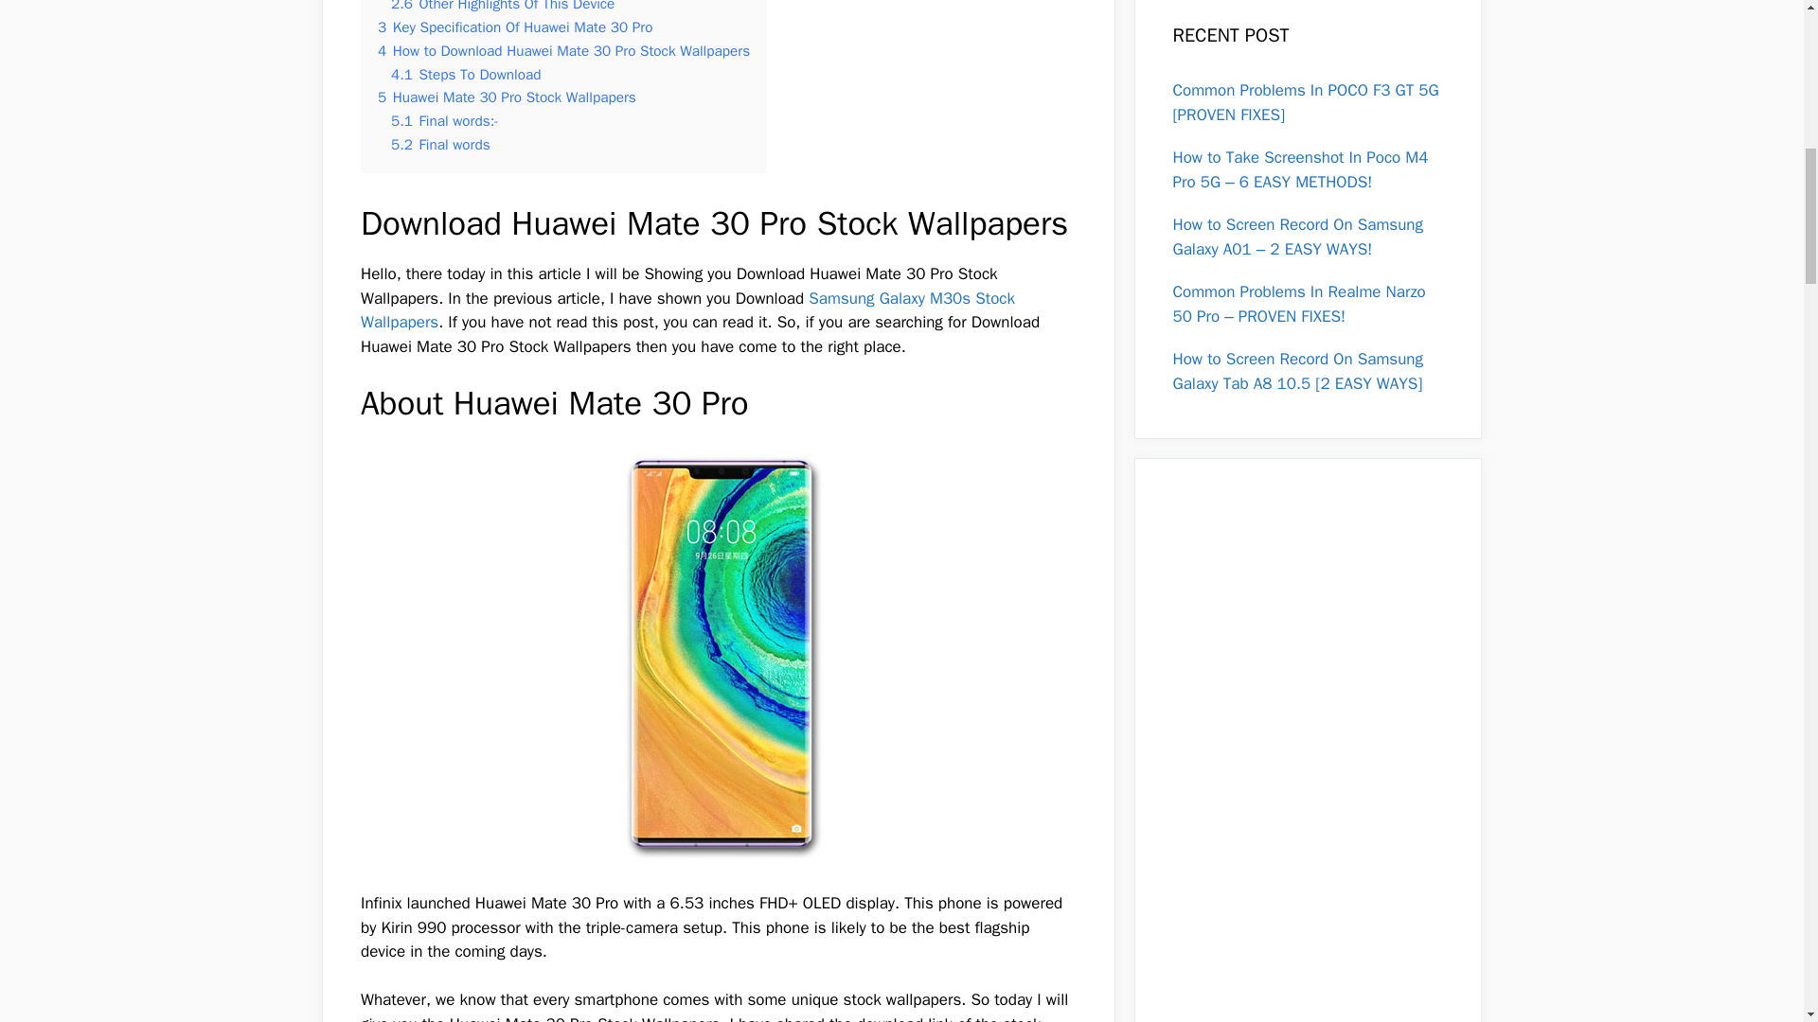  Describe the element at coordinates (502, 7) in the screenshot. I see `2.6 Other Highlights Of This Device` at that location.